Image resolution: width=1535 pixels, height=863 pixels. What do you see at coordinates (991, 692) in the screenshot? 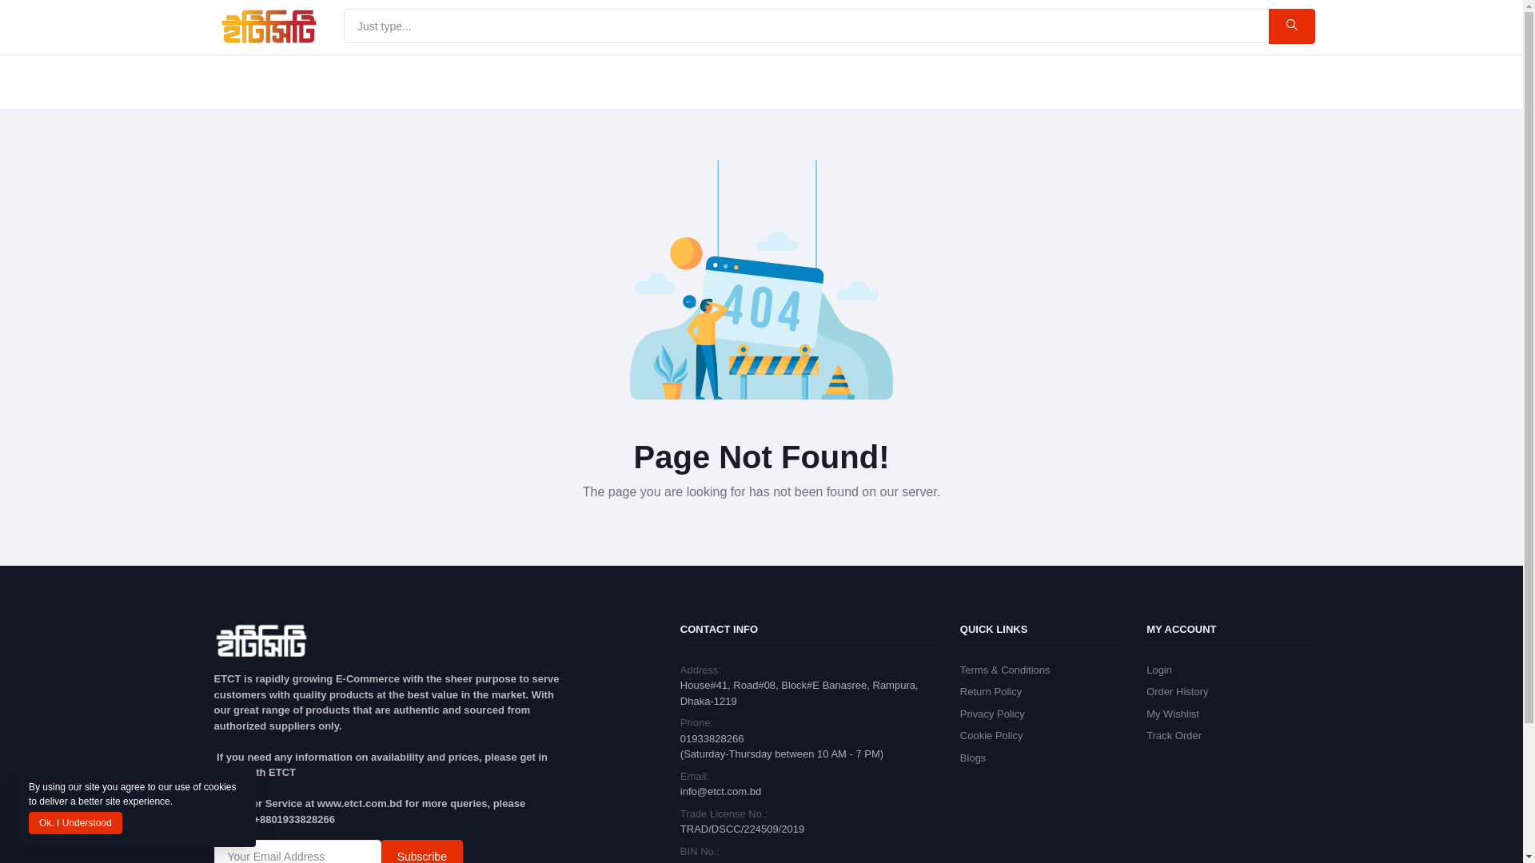
I see `Return Policy` at bounding box center [991, 692].